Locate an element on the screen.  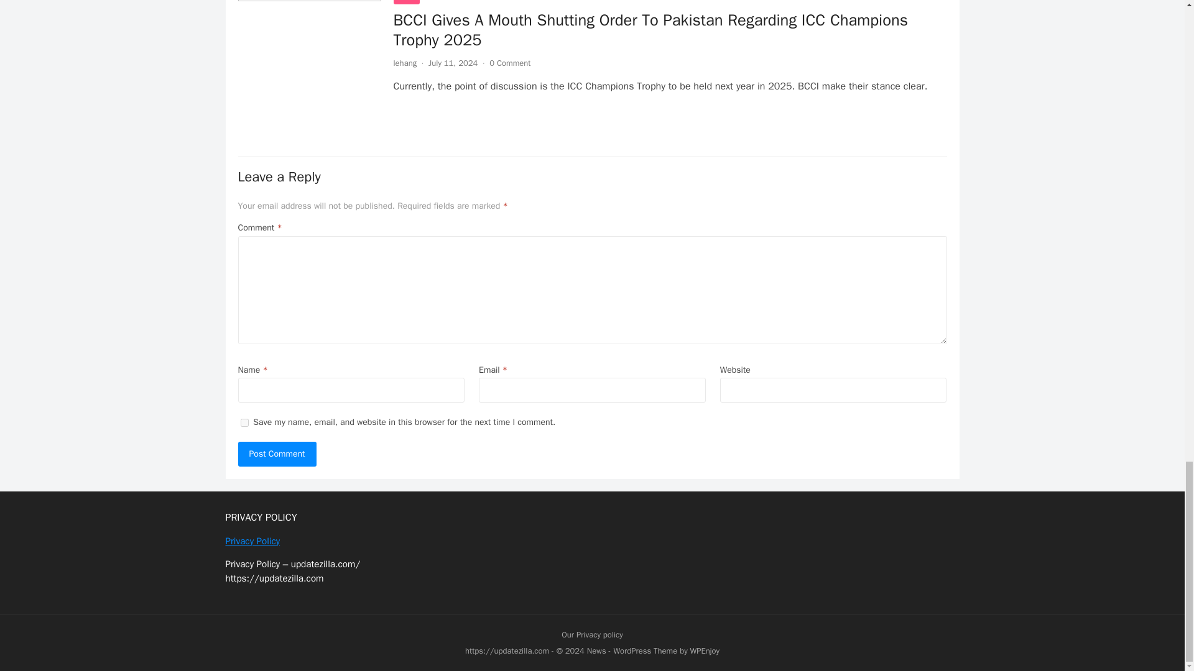
Xinh is located at coordinates (405, 2).